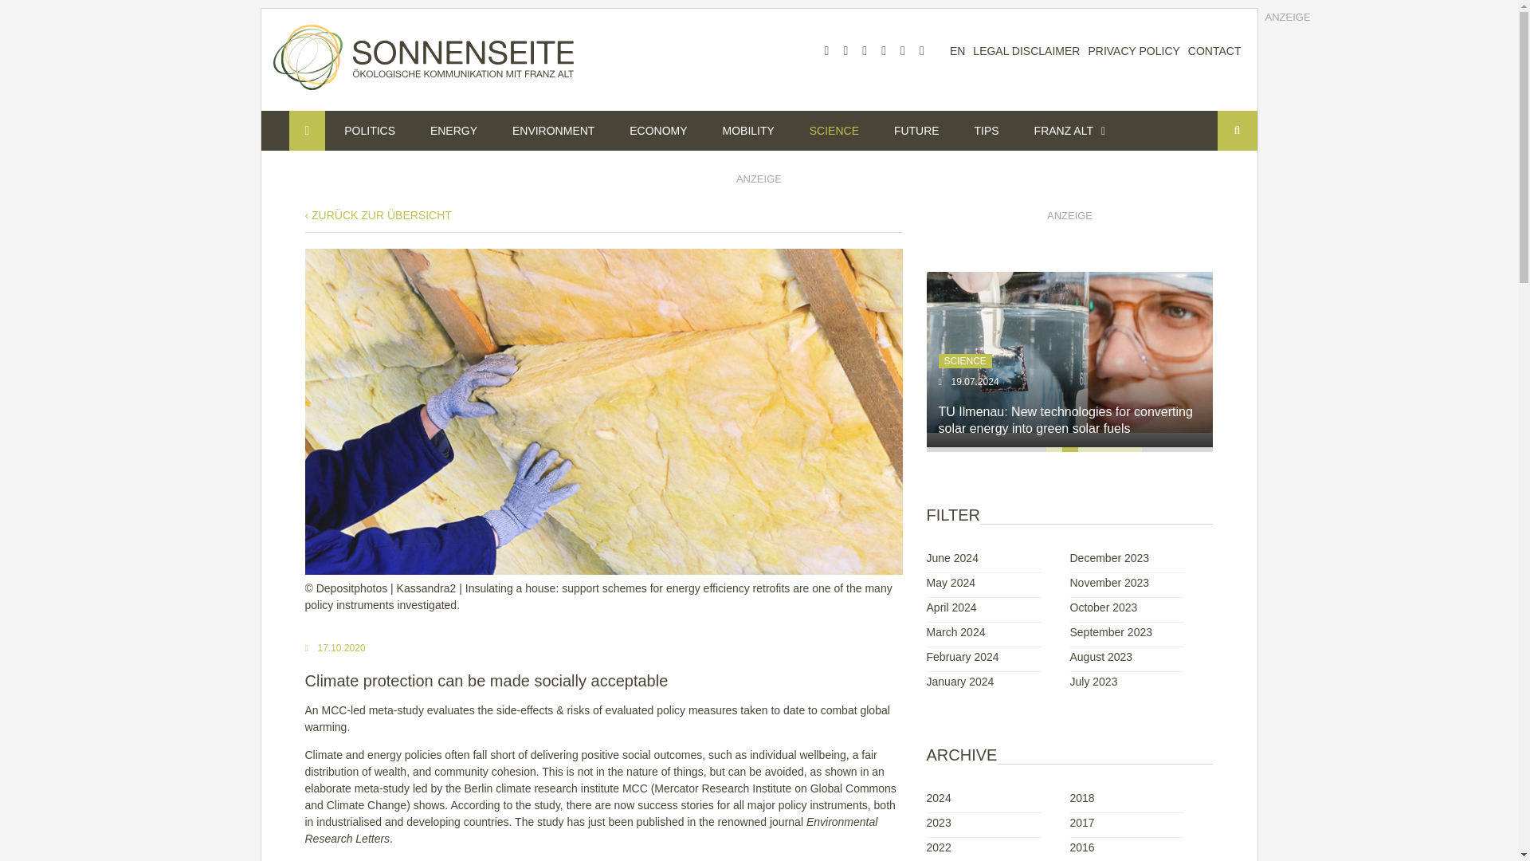 This screenshot has height=861, width=1530. I want to click on LEGAL DISCLAIMER, so click(1026, 51).